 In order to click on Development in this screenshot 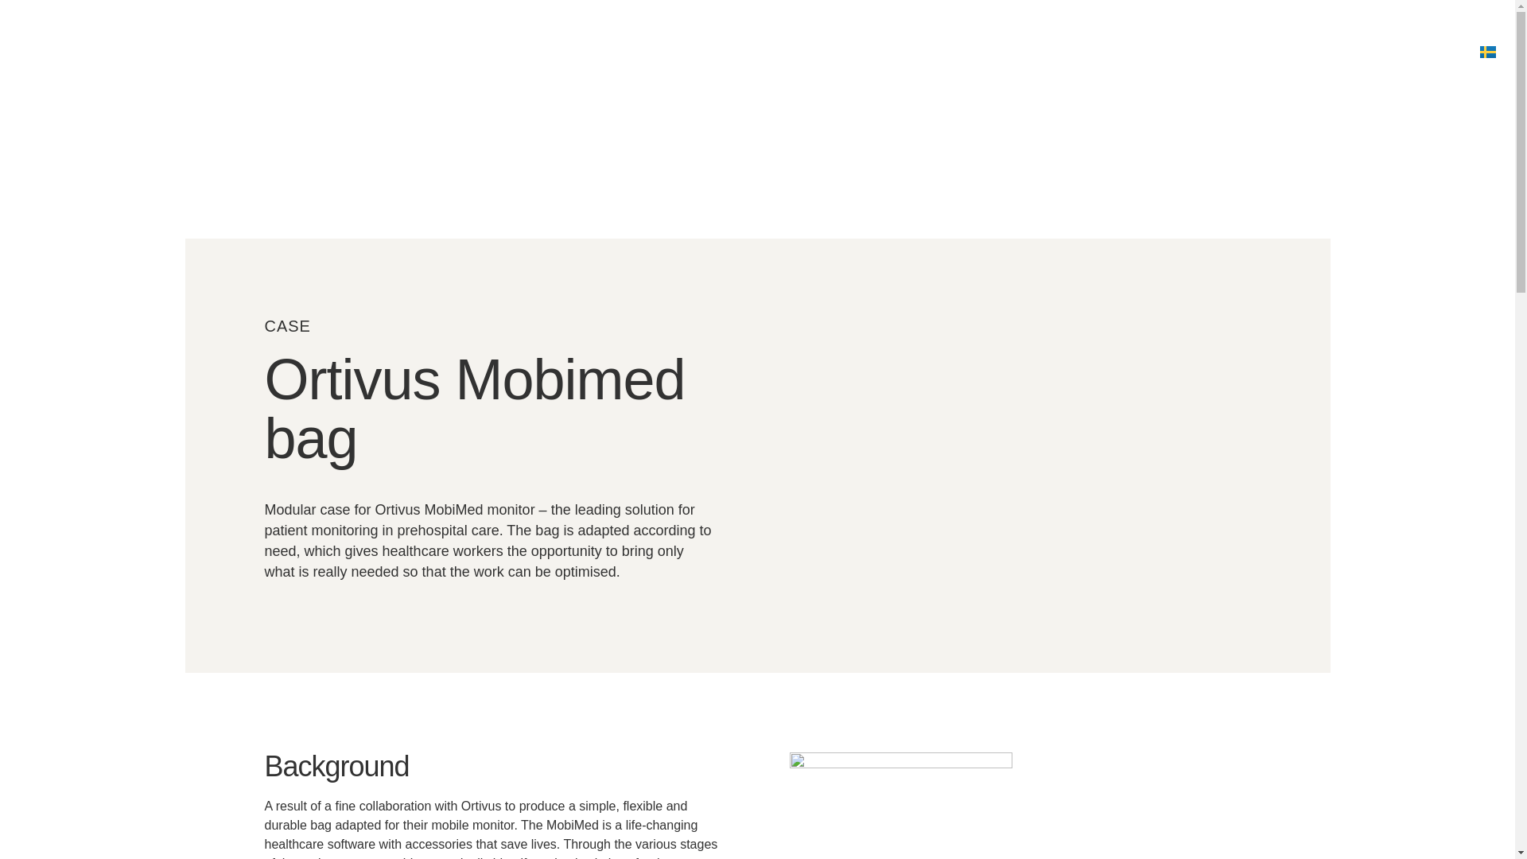, I will do `click(935, 51)`.